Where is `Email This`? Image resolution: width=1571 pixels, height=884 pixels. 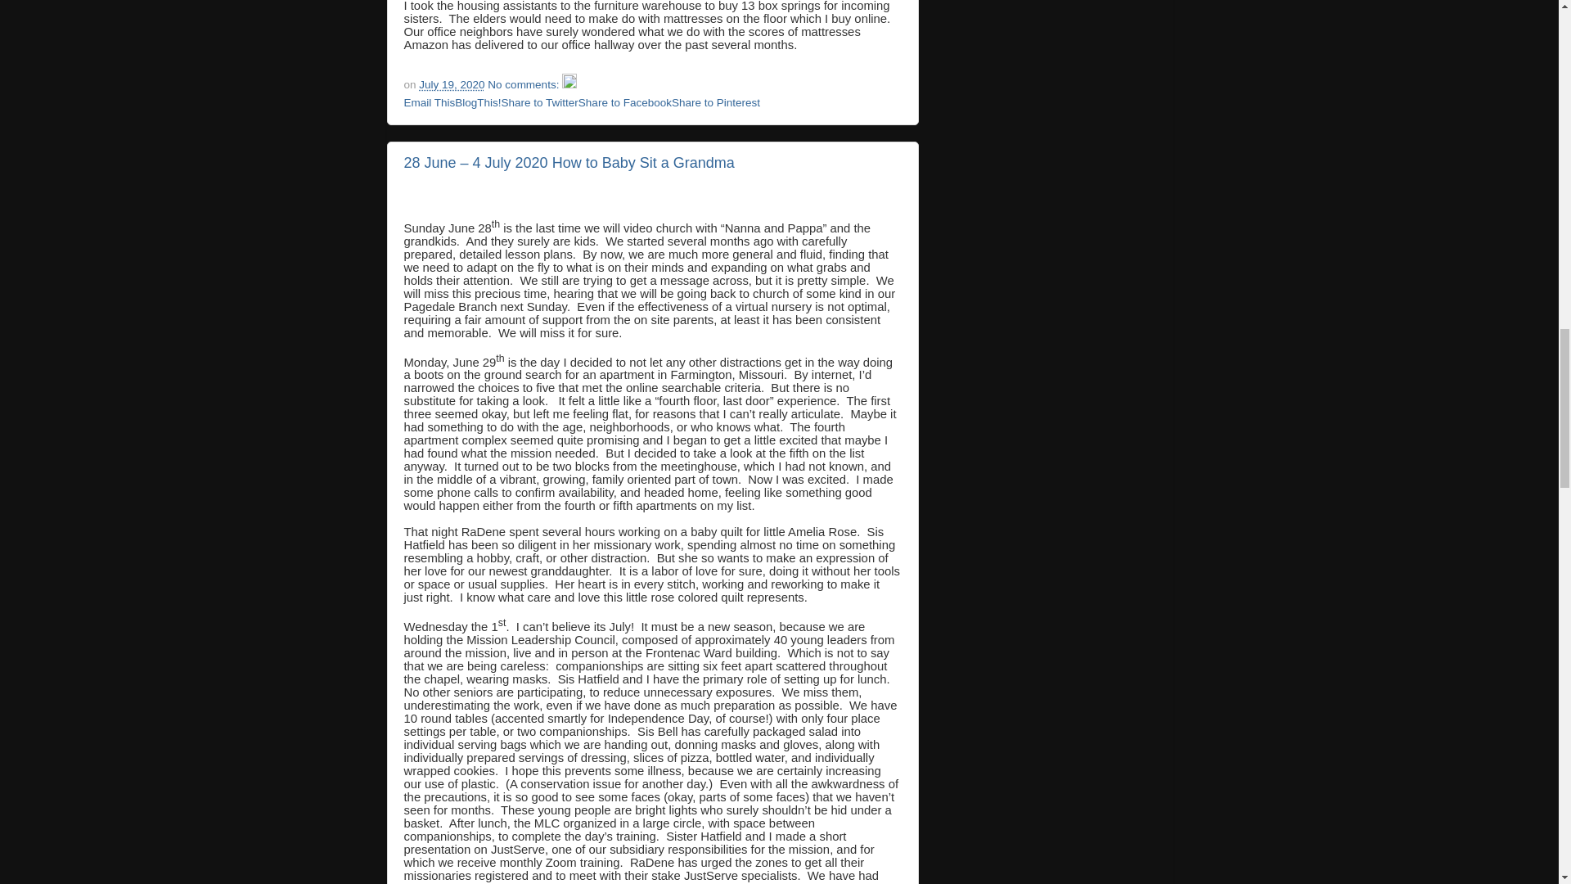 Email This is located at coordinates (429, 101).